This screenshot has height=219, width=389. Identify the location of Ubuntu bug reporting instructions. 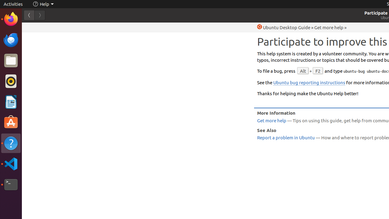
(309, 83).